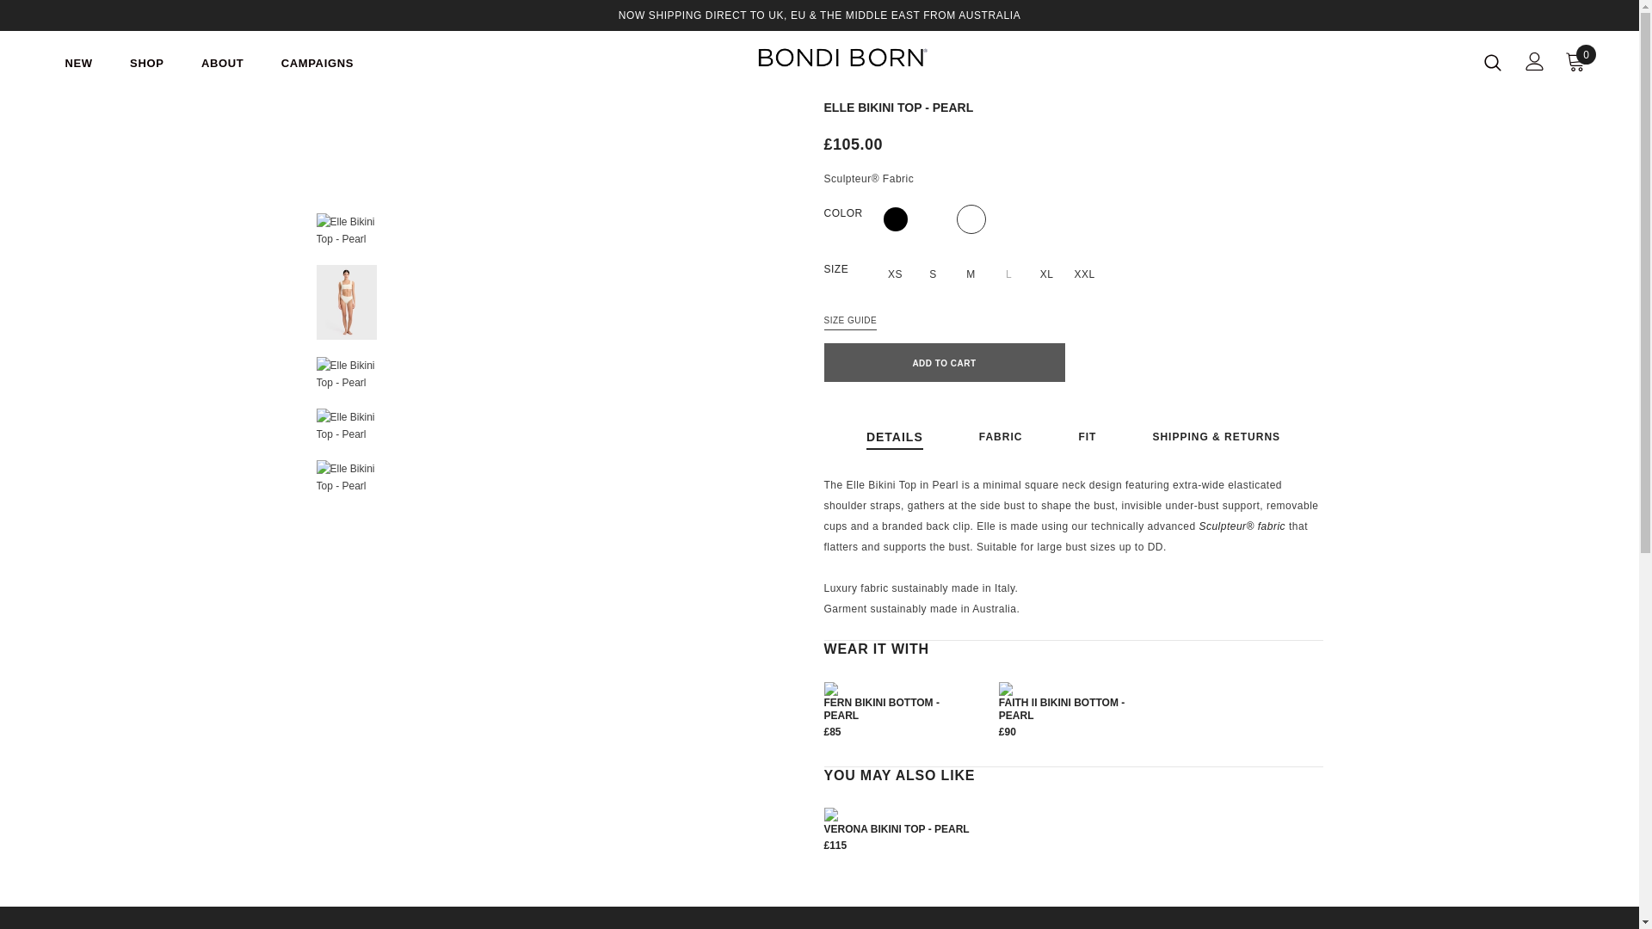  Describe the element at coordinates (945, 361) in the screenshot. I see `Add to Cart` at that location.